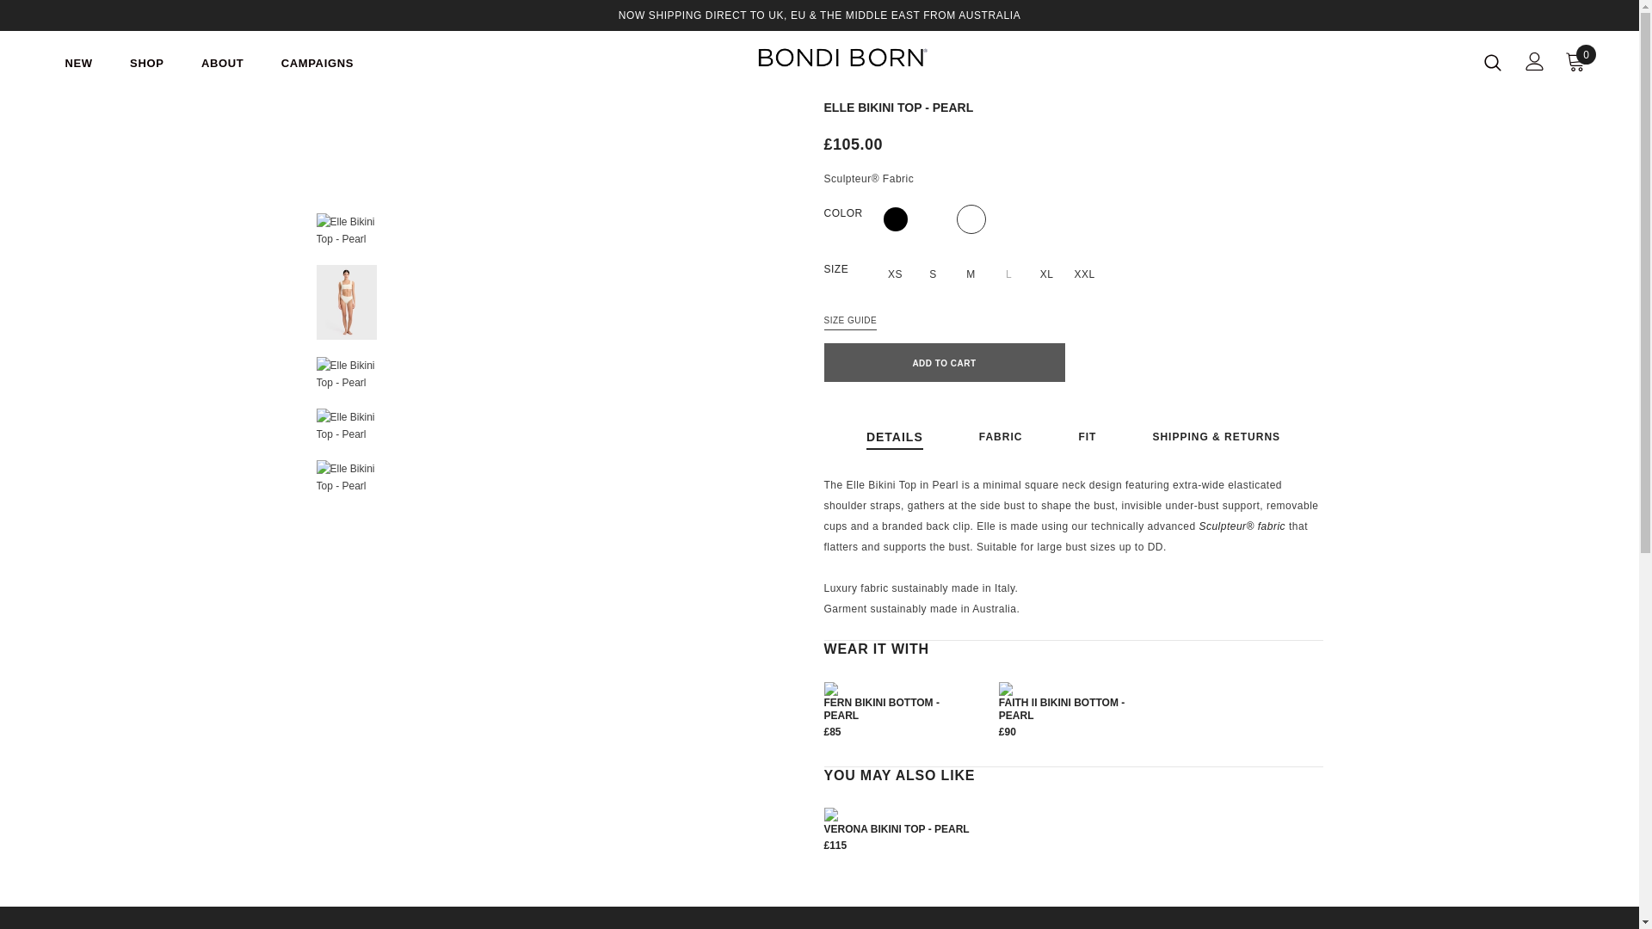  Describe the element at coordinates (945, 361) in the screenshot. I see `Add to Cart` at that location.